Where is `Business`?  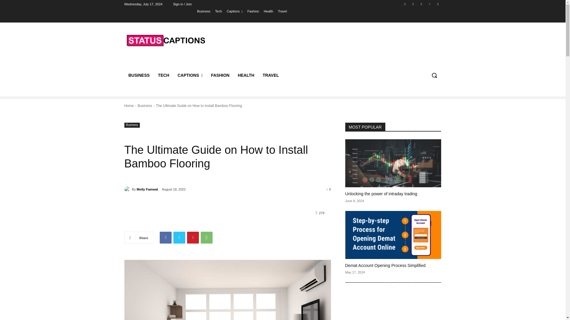
Business is located at coordinates (204, 11).